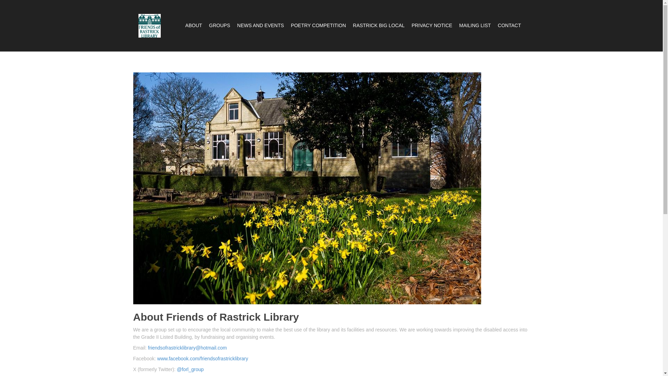 The height and width of the screenshot is (376, 668). I want to click on GROUPS, so click(220, 25).